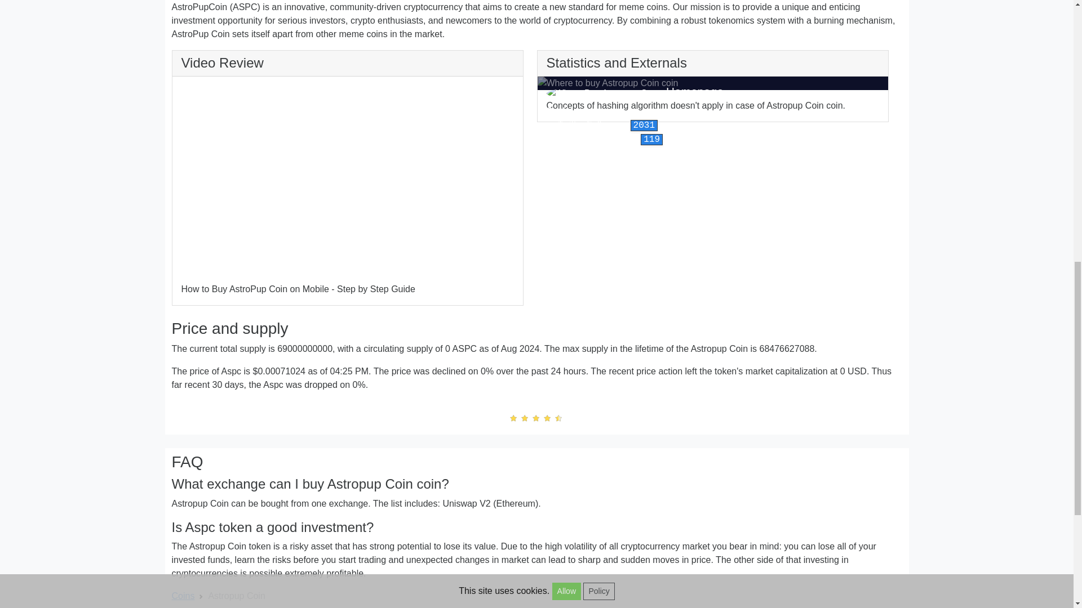 This screenshot has width=1082, height=608. I want to click on Link to Telegram Channel, so click(604, 138).